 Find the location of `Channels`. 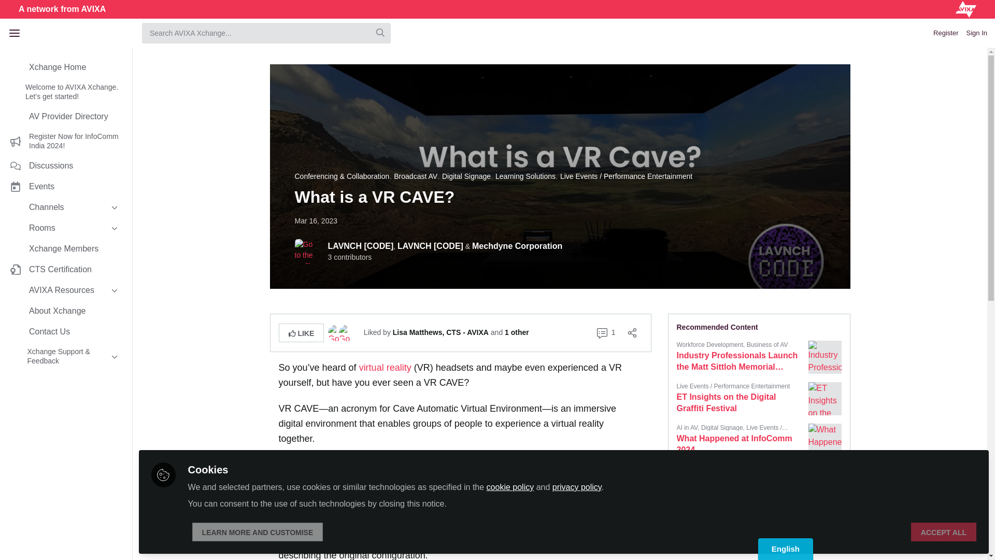

Channels is located at coordinates (66, 207).